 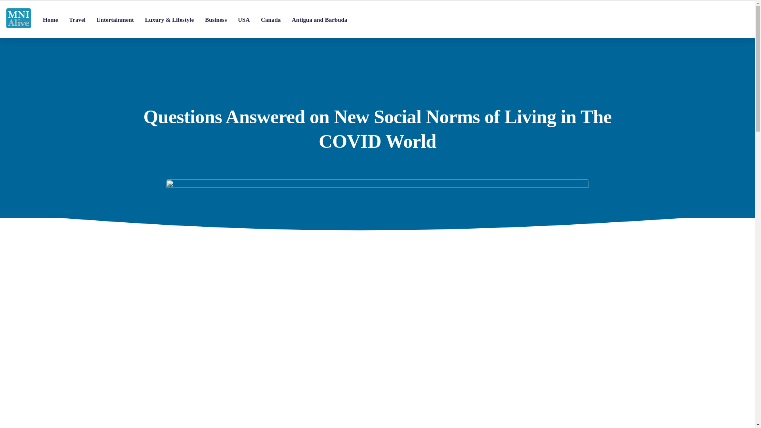 I want to click on USA, so click(x=243, y=20).